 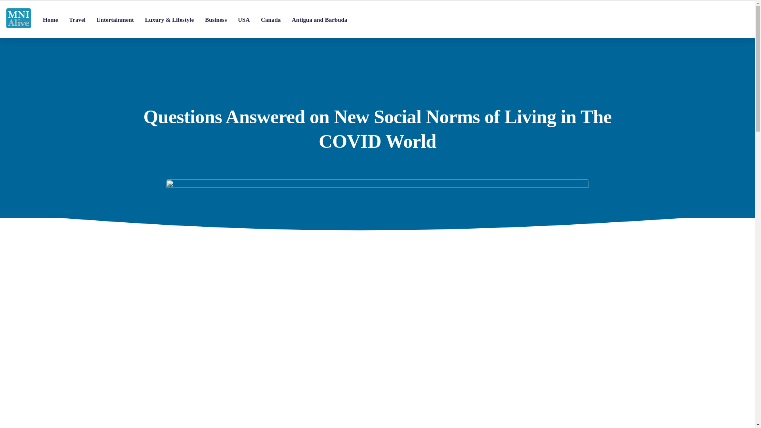 I want to click on USA, so click(x=243, y=20).